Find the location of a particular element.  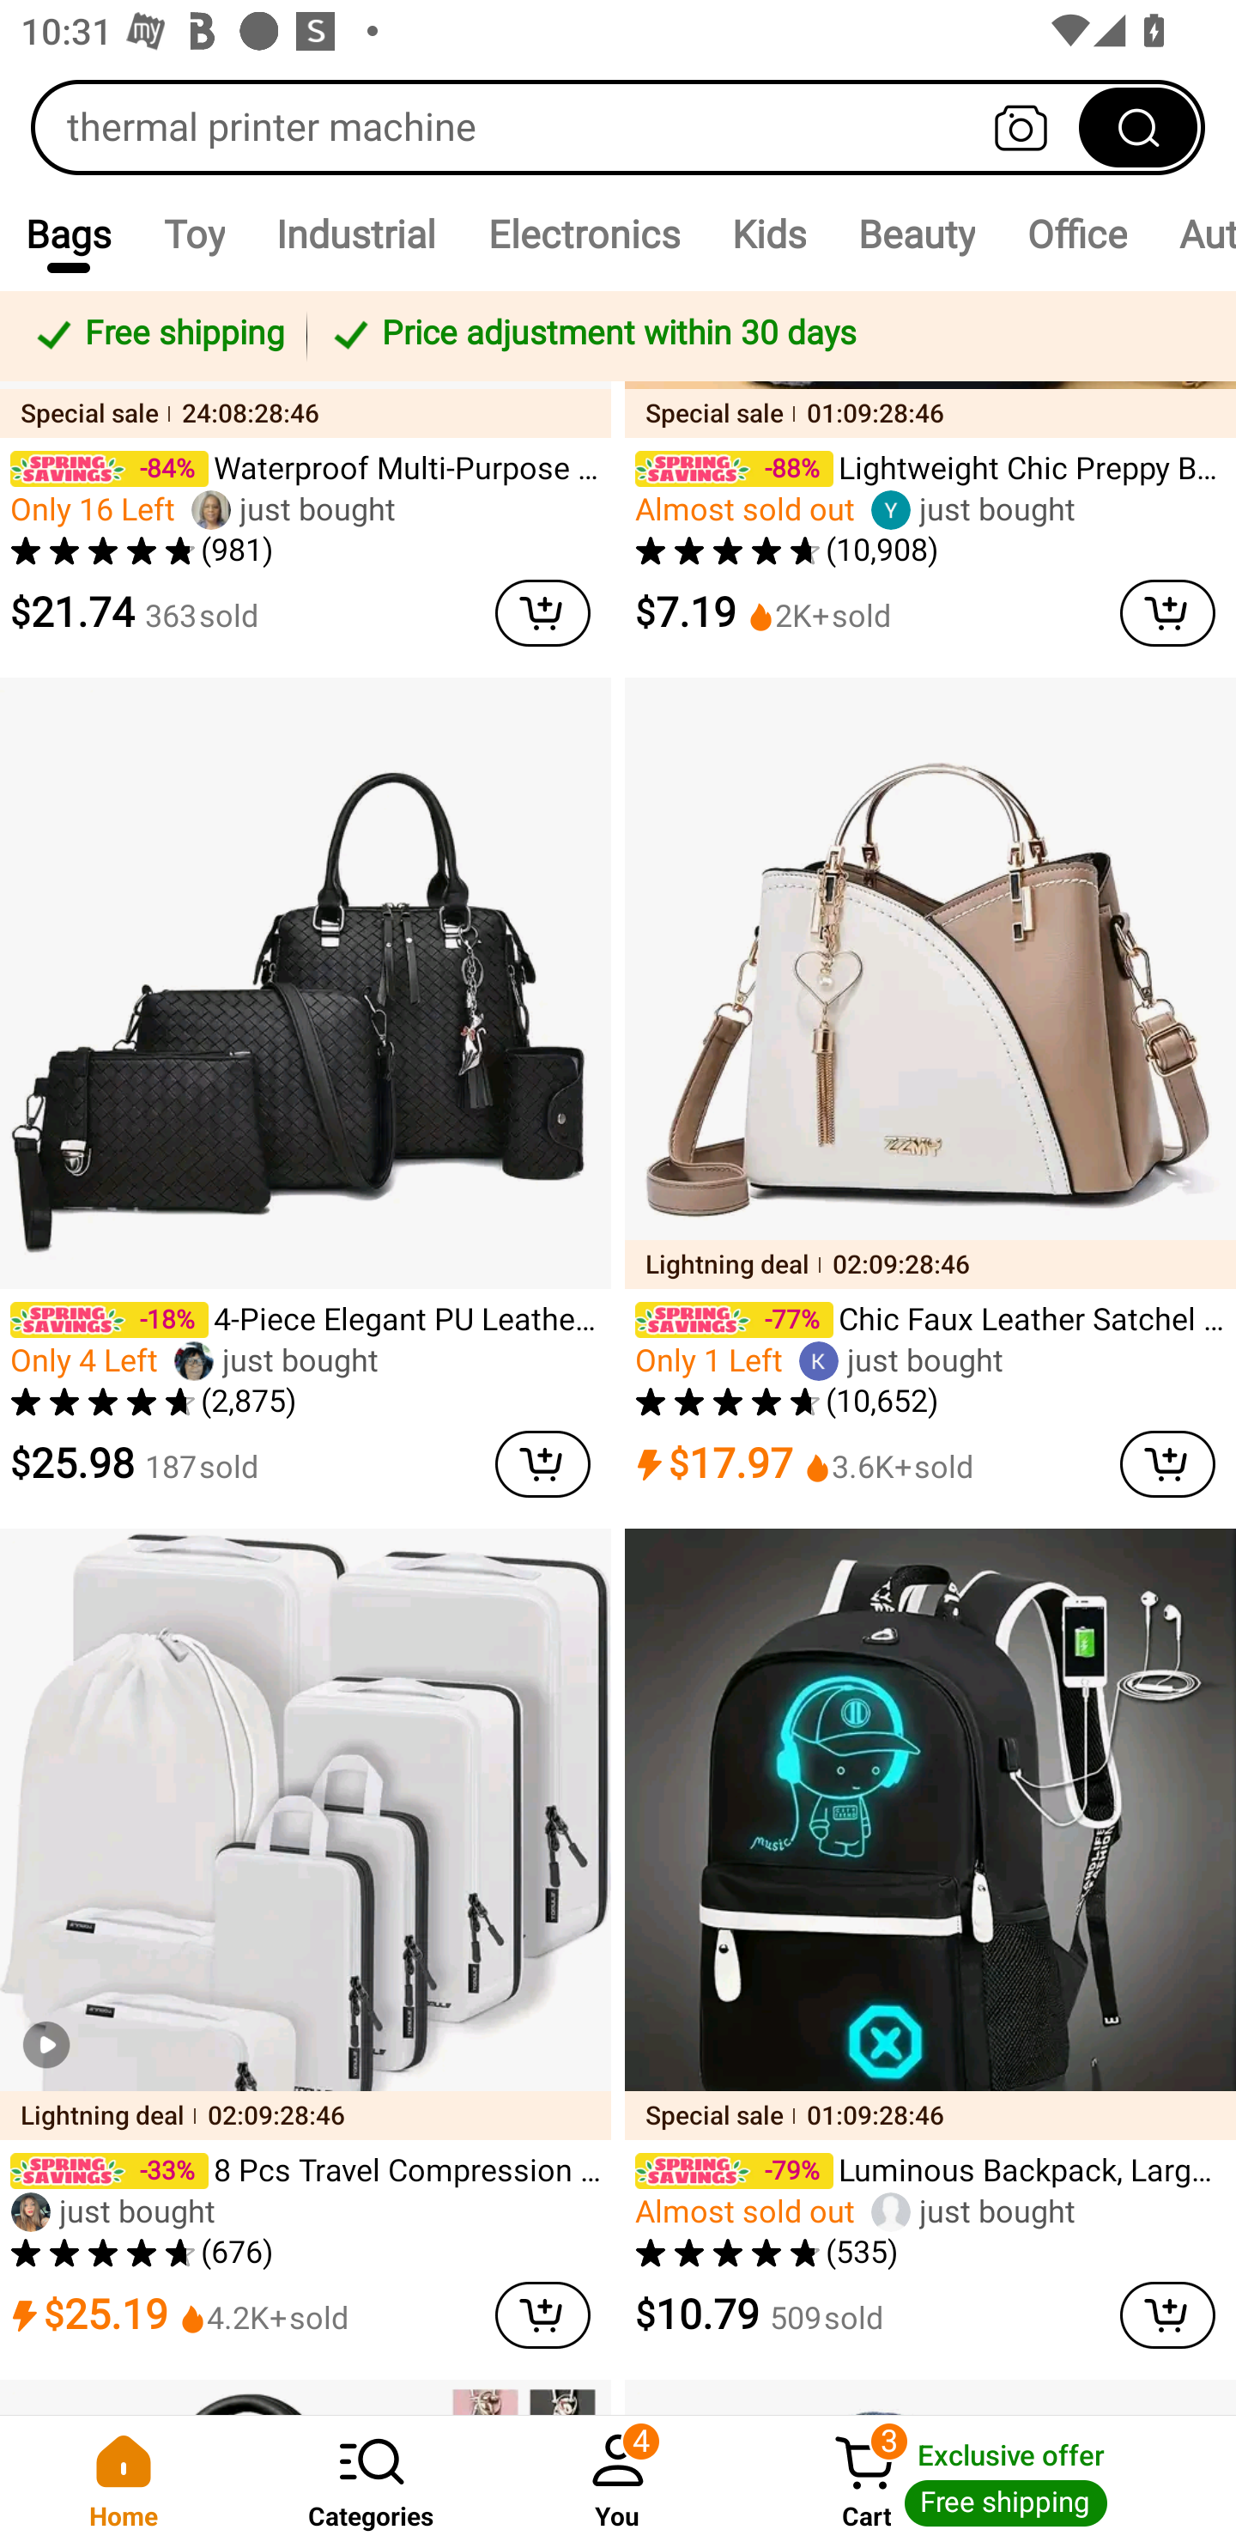

Kids is located at coordinates (769, 234).